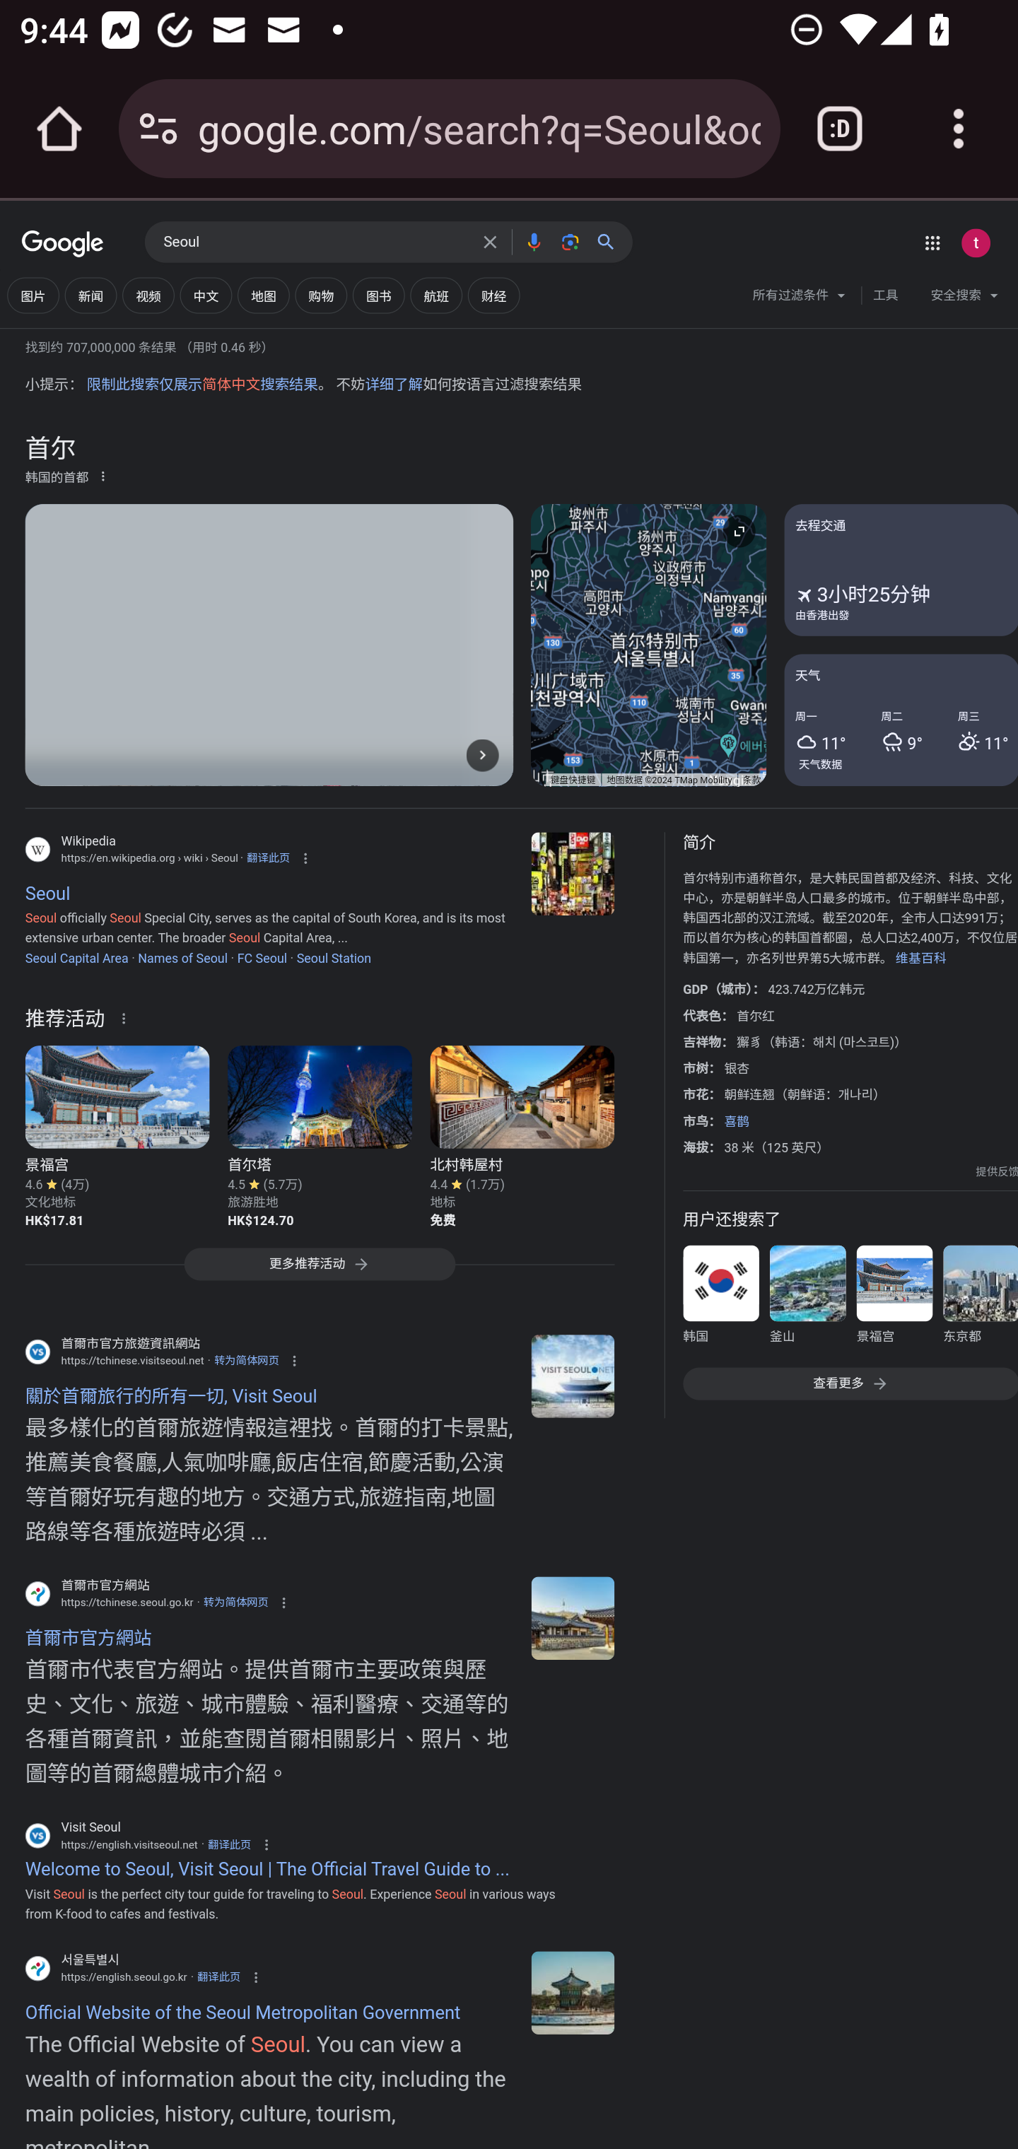 The height and width of the screenshot is (2149, 1018). What do you see at coordinates (885, 295) in the screenshot?
I see `工具` at bounding box center [885, 295].